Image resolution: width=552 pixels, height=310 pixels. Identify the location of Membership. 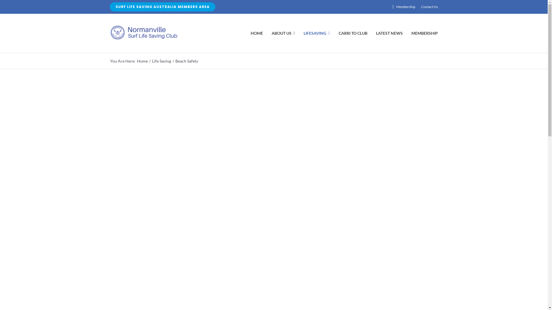
(402, 7).